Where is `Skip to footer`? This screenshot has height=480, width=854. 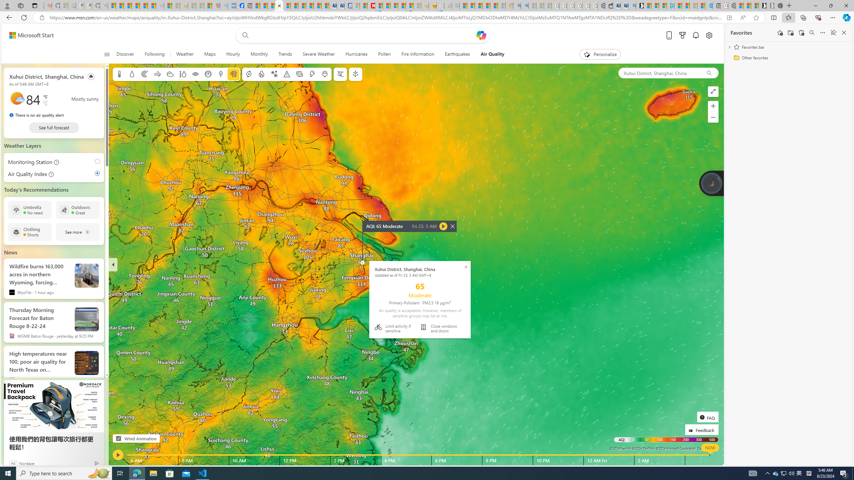 Skip to footer is located at coordinates (27, 35).